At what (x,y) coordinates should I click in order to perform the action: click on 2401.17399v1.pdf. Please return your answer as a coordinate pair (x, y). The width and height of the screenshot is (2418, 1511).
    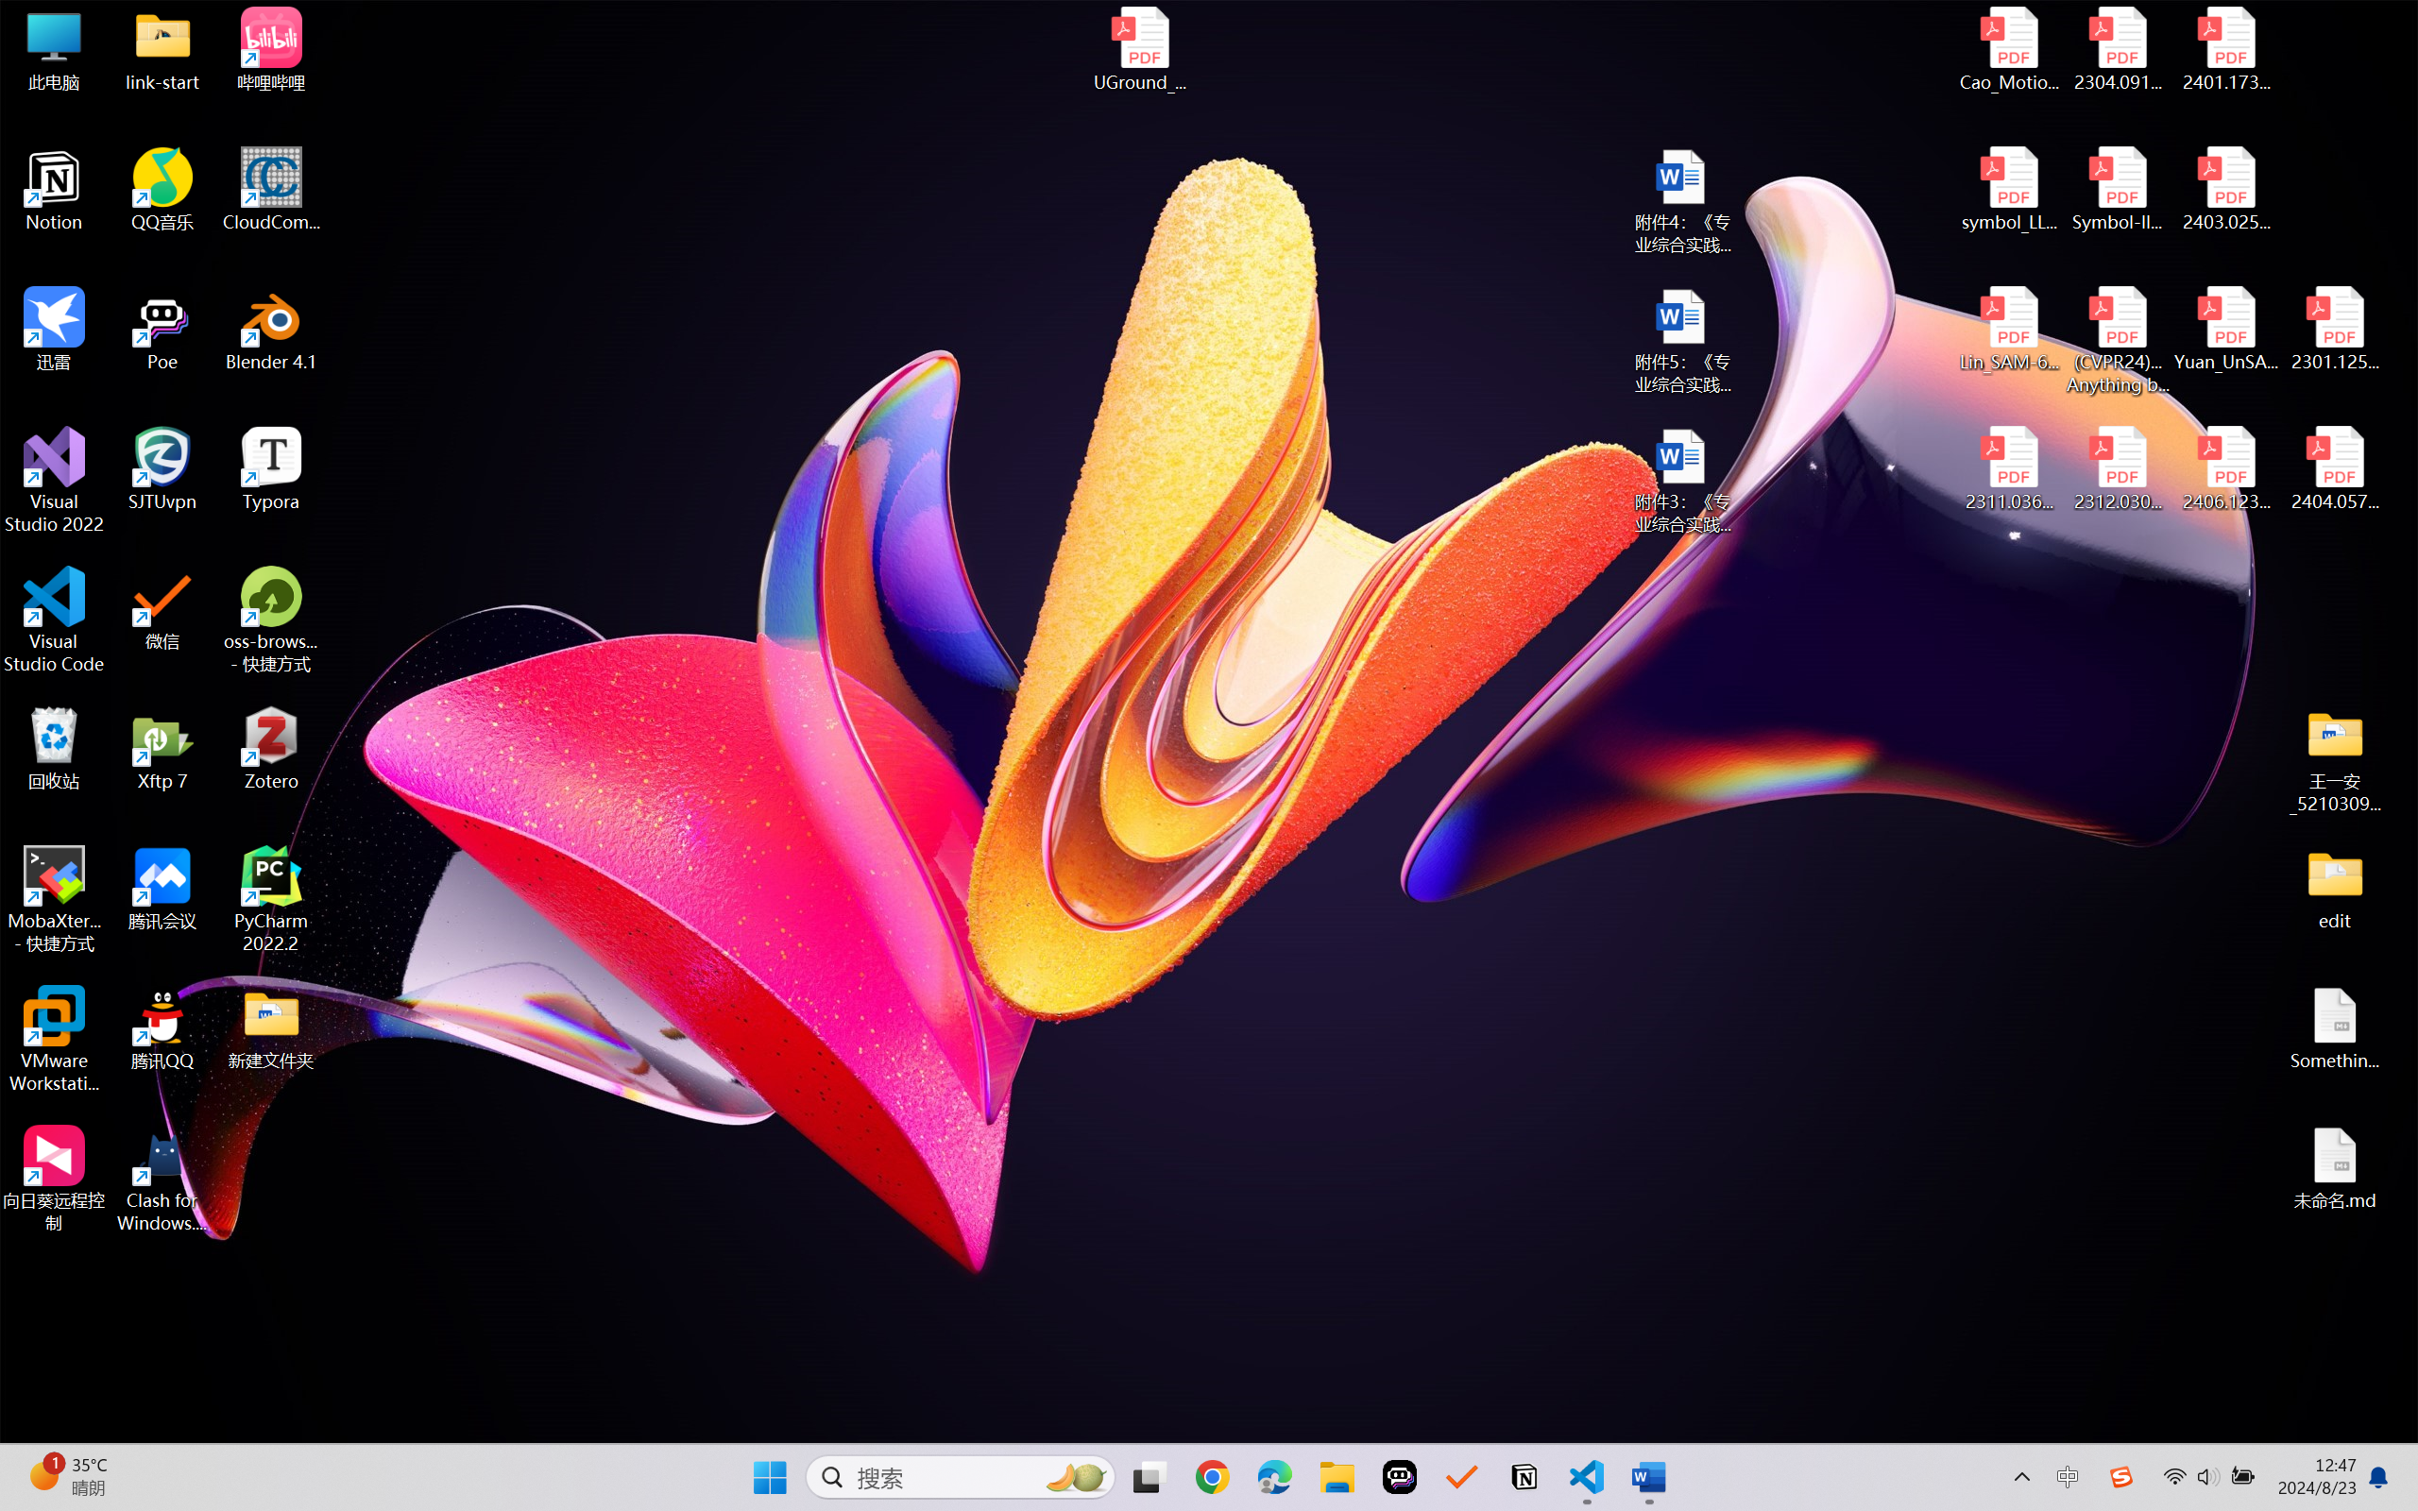
    Looking at the image, I should click on (2225, 49).